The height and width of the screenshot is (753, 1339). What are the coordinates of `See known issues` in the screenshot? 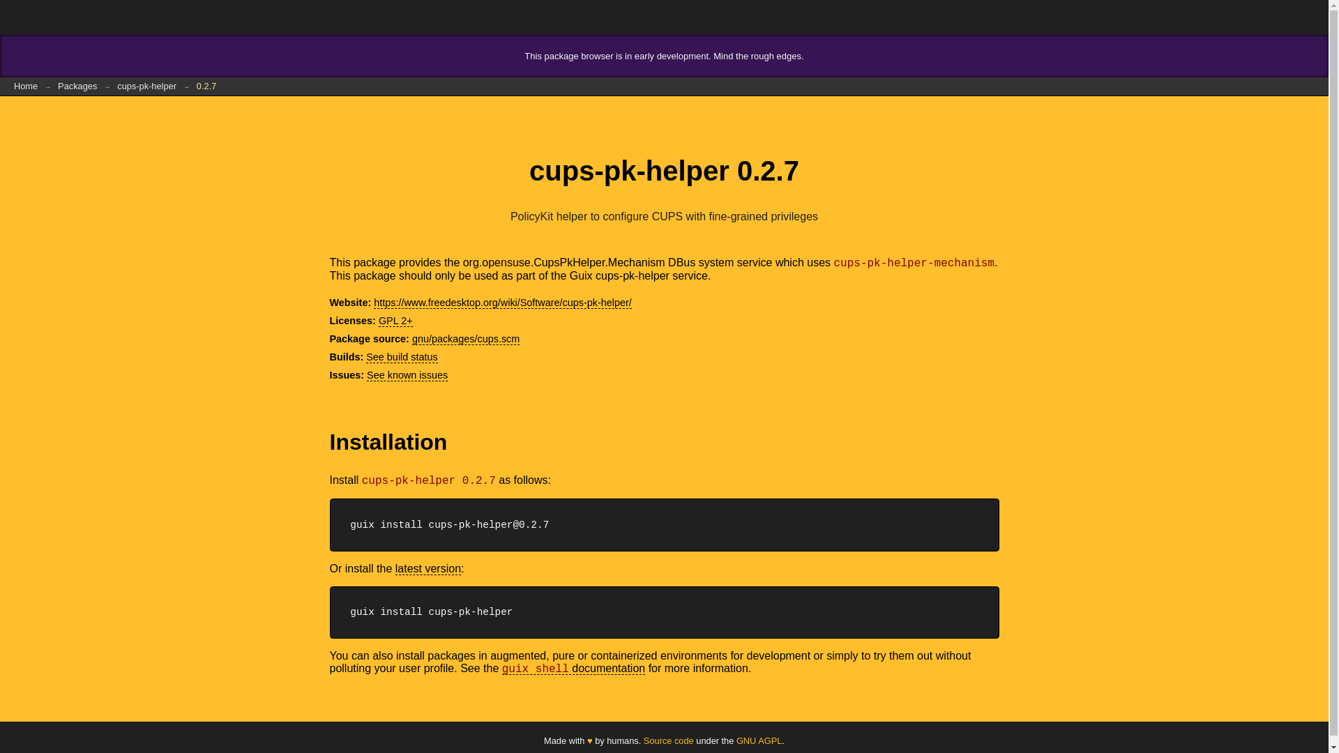 It's located at (407, 375).